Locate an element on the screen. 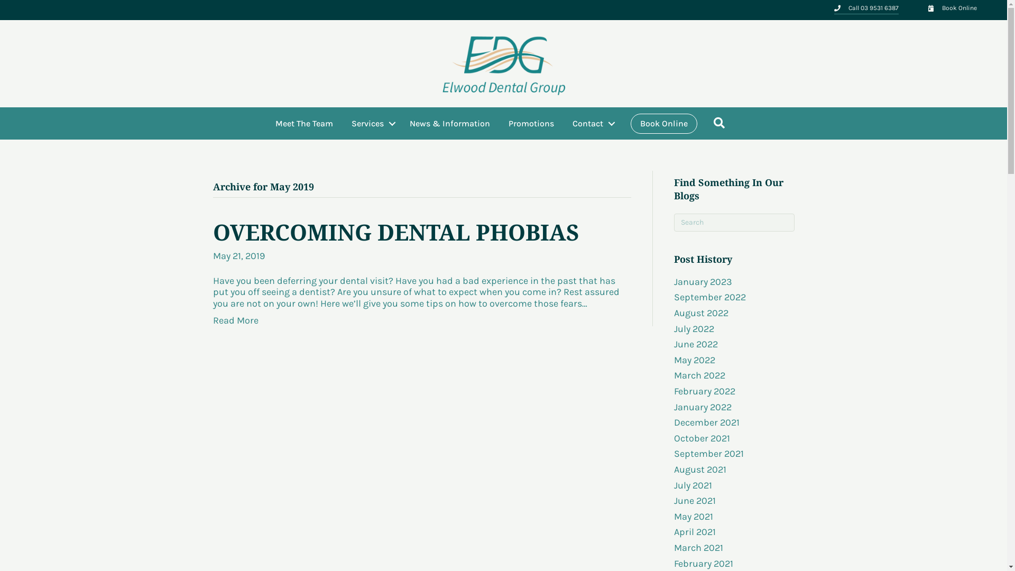 The width and height of the screenshot is (1015, 571). September 2021 is located at coordinates (709, 454).